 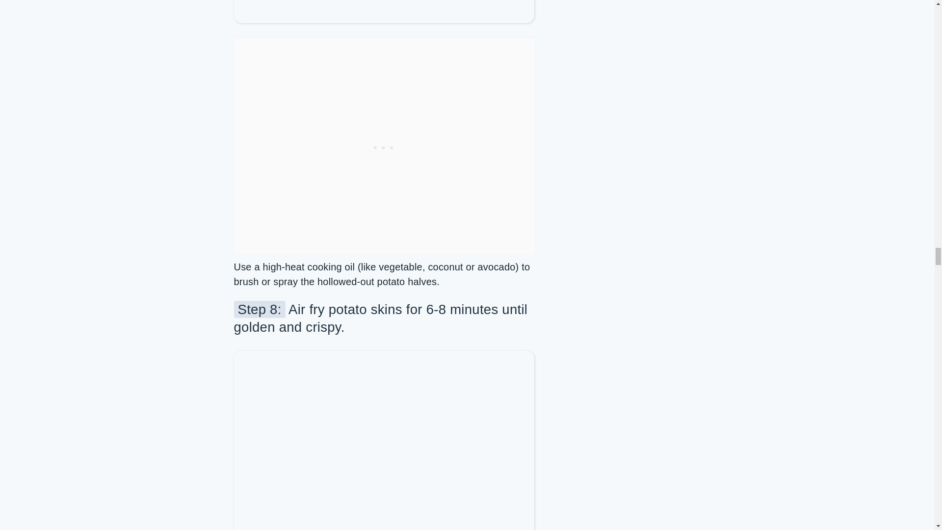 I want to click on Crispy potato skins in the air fryer before adding toppings, so click(x=384, y=504).